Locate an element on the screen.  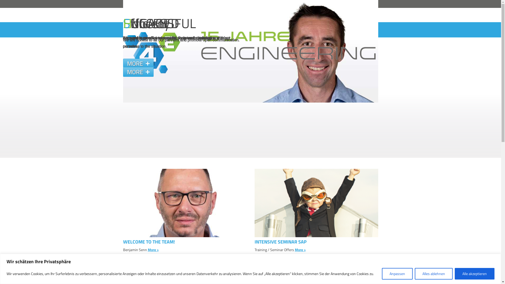
WELCOME TO THE TEAM! is located at coordinates (185, 242).